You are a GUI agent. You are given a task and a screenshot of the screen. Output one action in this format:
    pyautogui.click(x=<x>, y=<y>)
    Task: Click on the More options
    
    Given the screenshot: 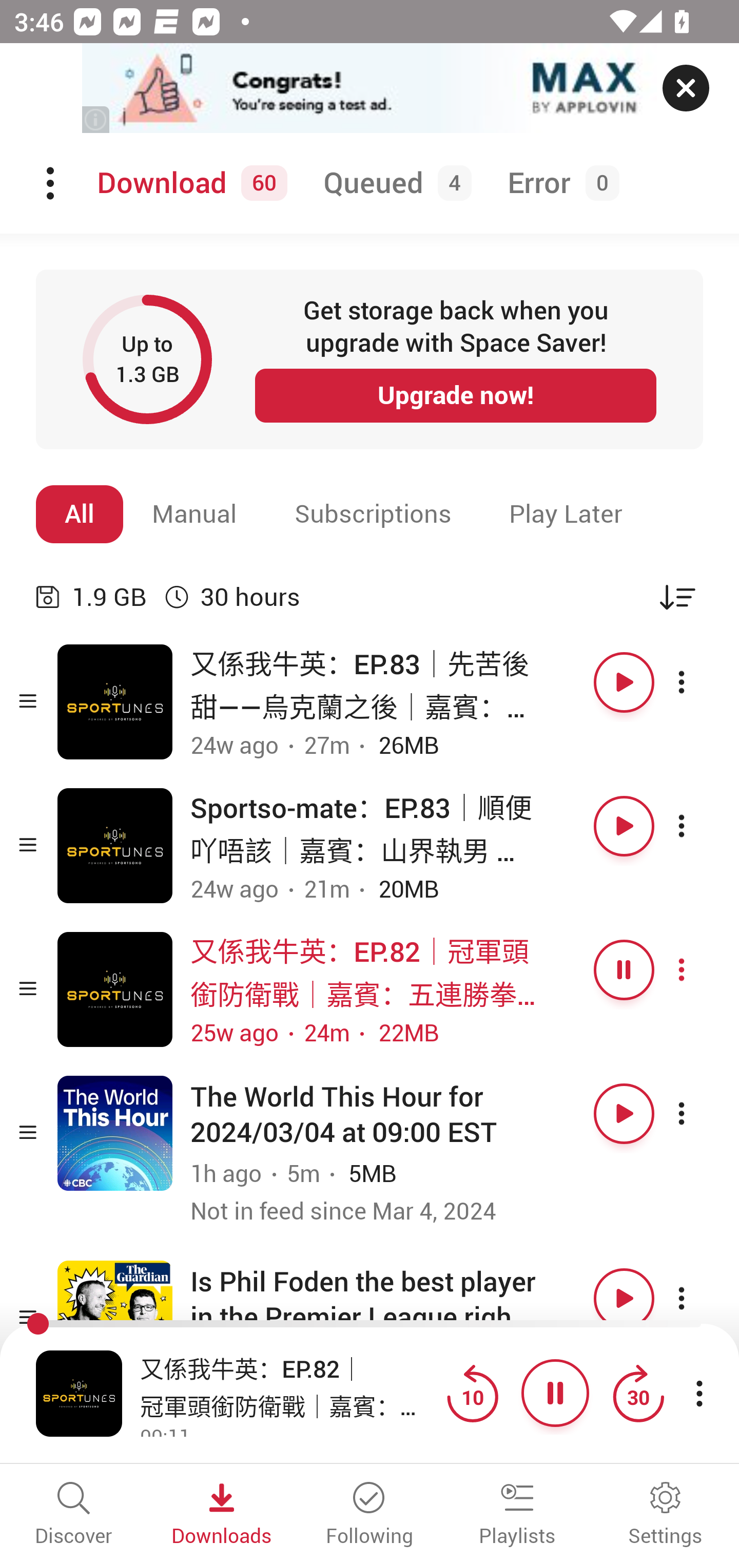 What is the action you would take?
    pyautogui.click(x=699, y=969)
    